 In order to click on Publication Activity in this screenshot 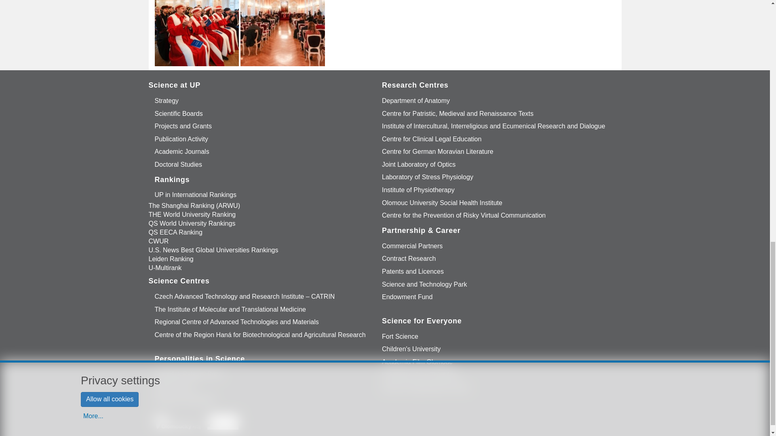, I will do `click(182, 139)`.